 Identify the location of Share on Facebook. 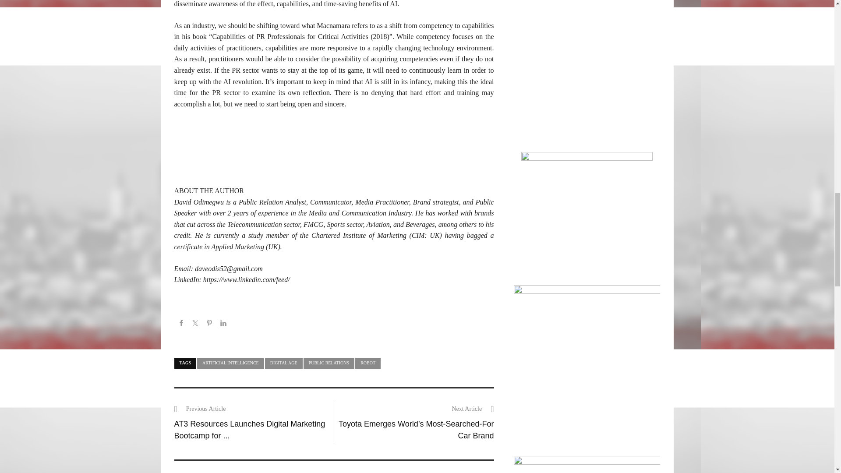
(181, 324).